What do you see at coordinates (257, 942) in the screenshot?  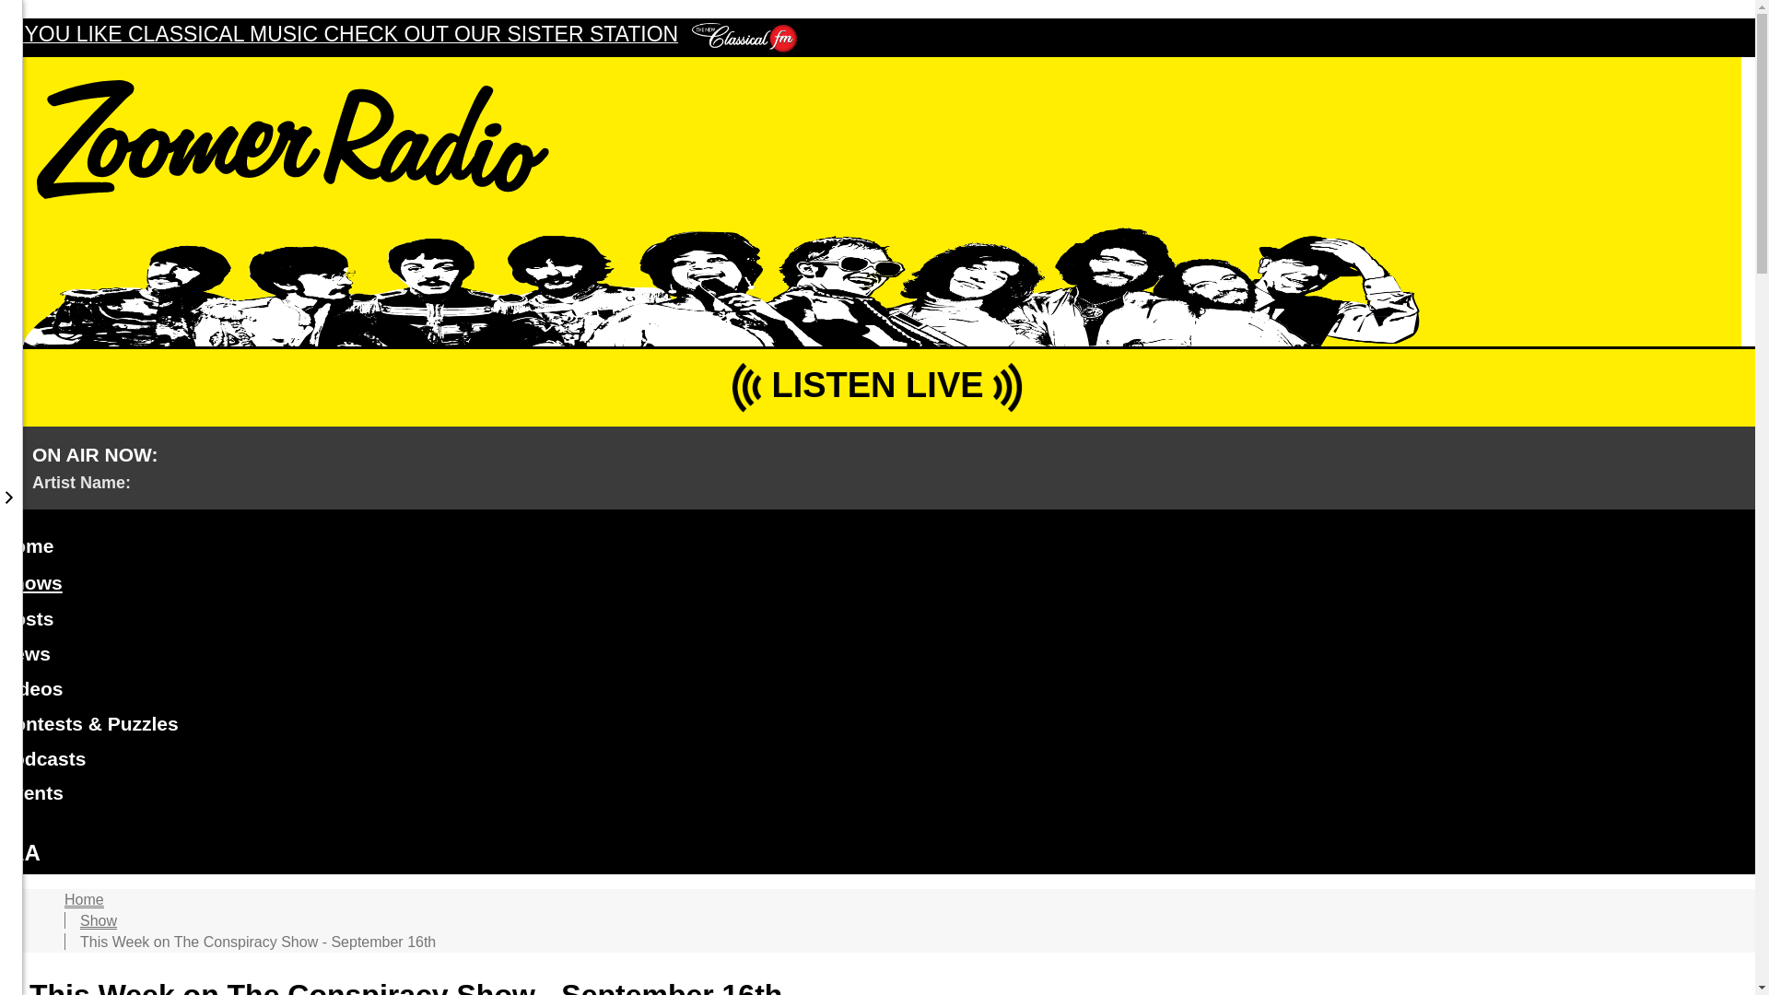 I see `This Week on The Conspiracy Show - September 16th` at bounding box center [257, 942].